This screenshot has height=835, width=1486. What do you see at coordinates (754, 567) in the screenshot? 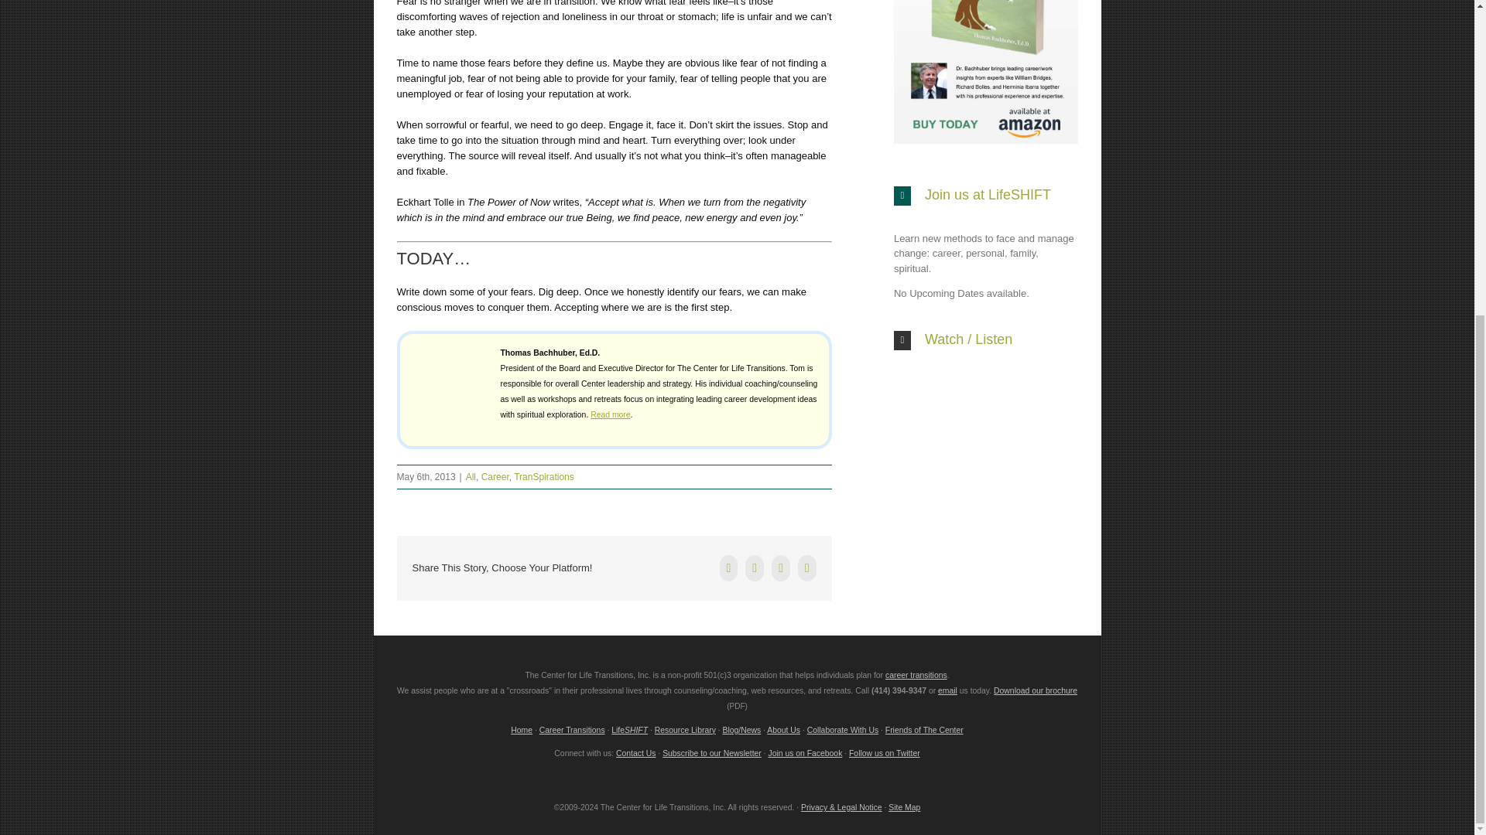
I see `twitter` at bounding box center [754, 567].